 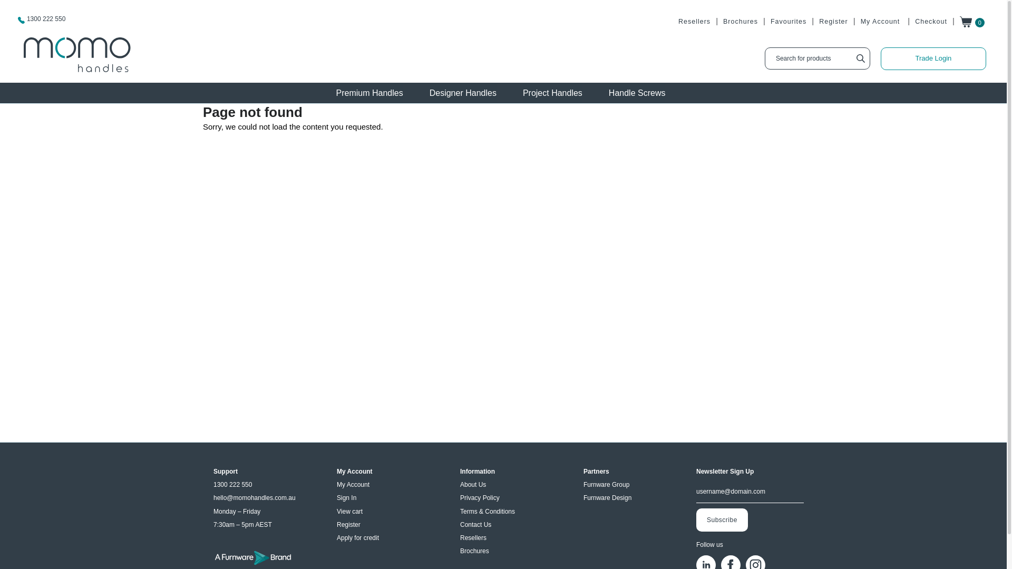 I want to click on Contact Us, so click(x=475, y=525).